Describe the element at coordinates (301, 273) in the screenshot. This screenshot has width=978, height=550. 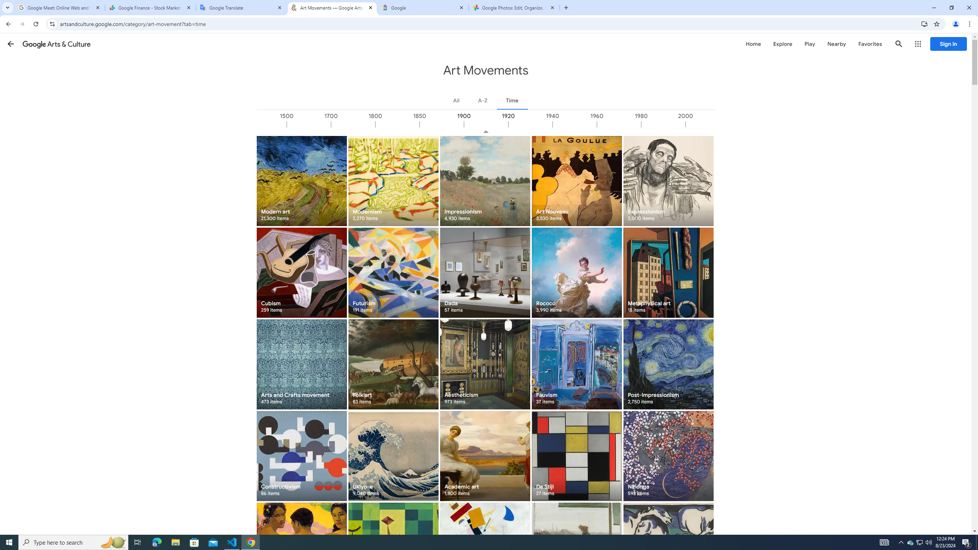
I see `Cubism 259 items` at that location.